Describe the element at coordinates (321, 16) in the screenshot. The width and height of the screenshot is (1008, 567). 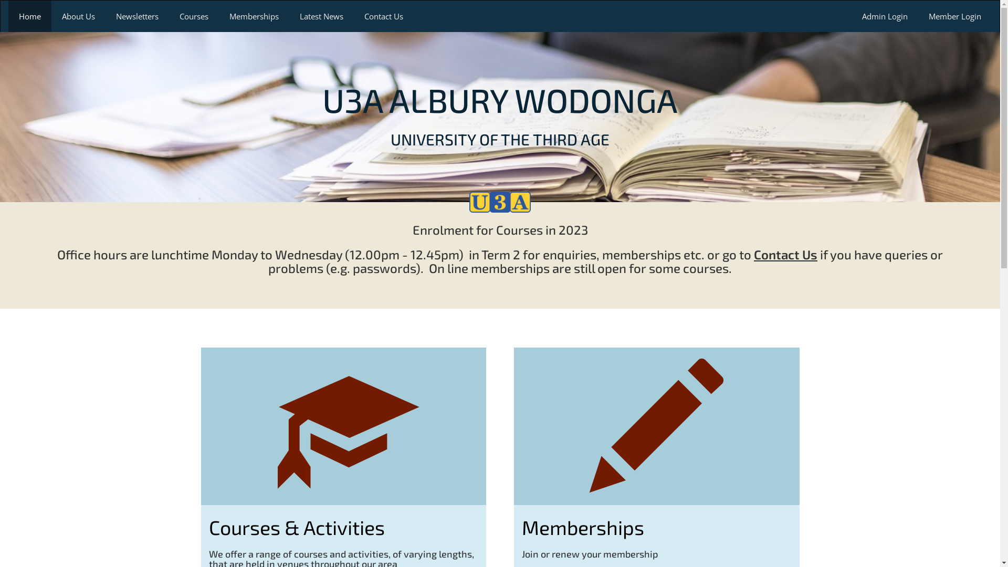
I see `Latest News` at that location.